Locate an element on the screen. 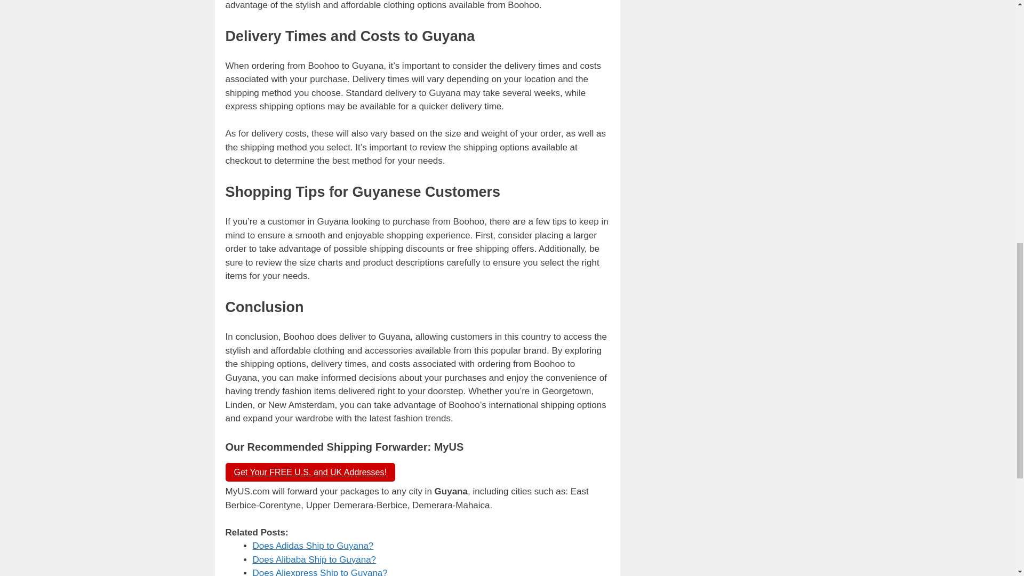 The height and width of the screenshot is (576, 1024). Does Aliexpress Ship to Guyana? is located at coordinates (320, 572).